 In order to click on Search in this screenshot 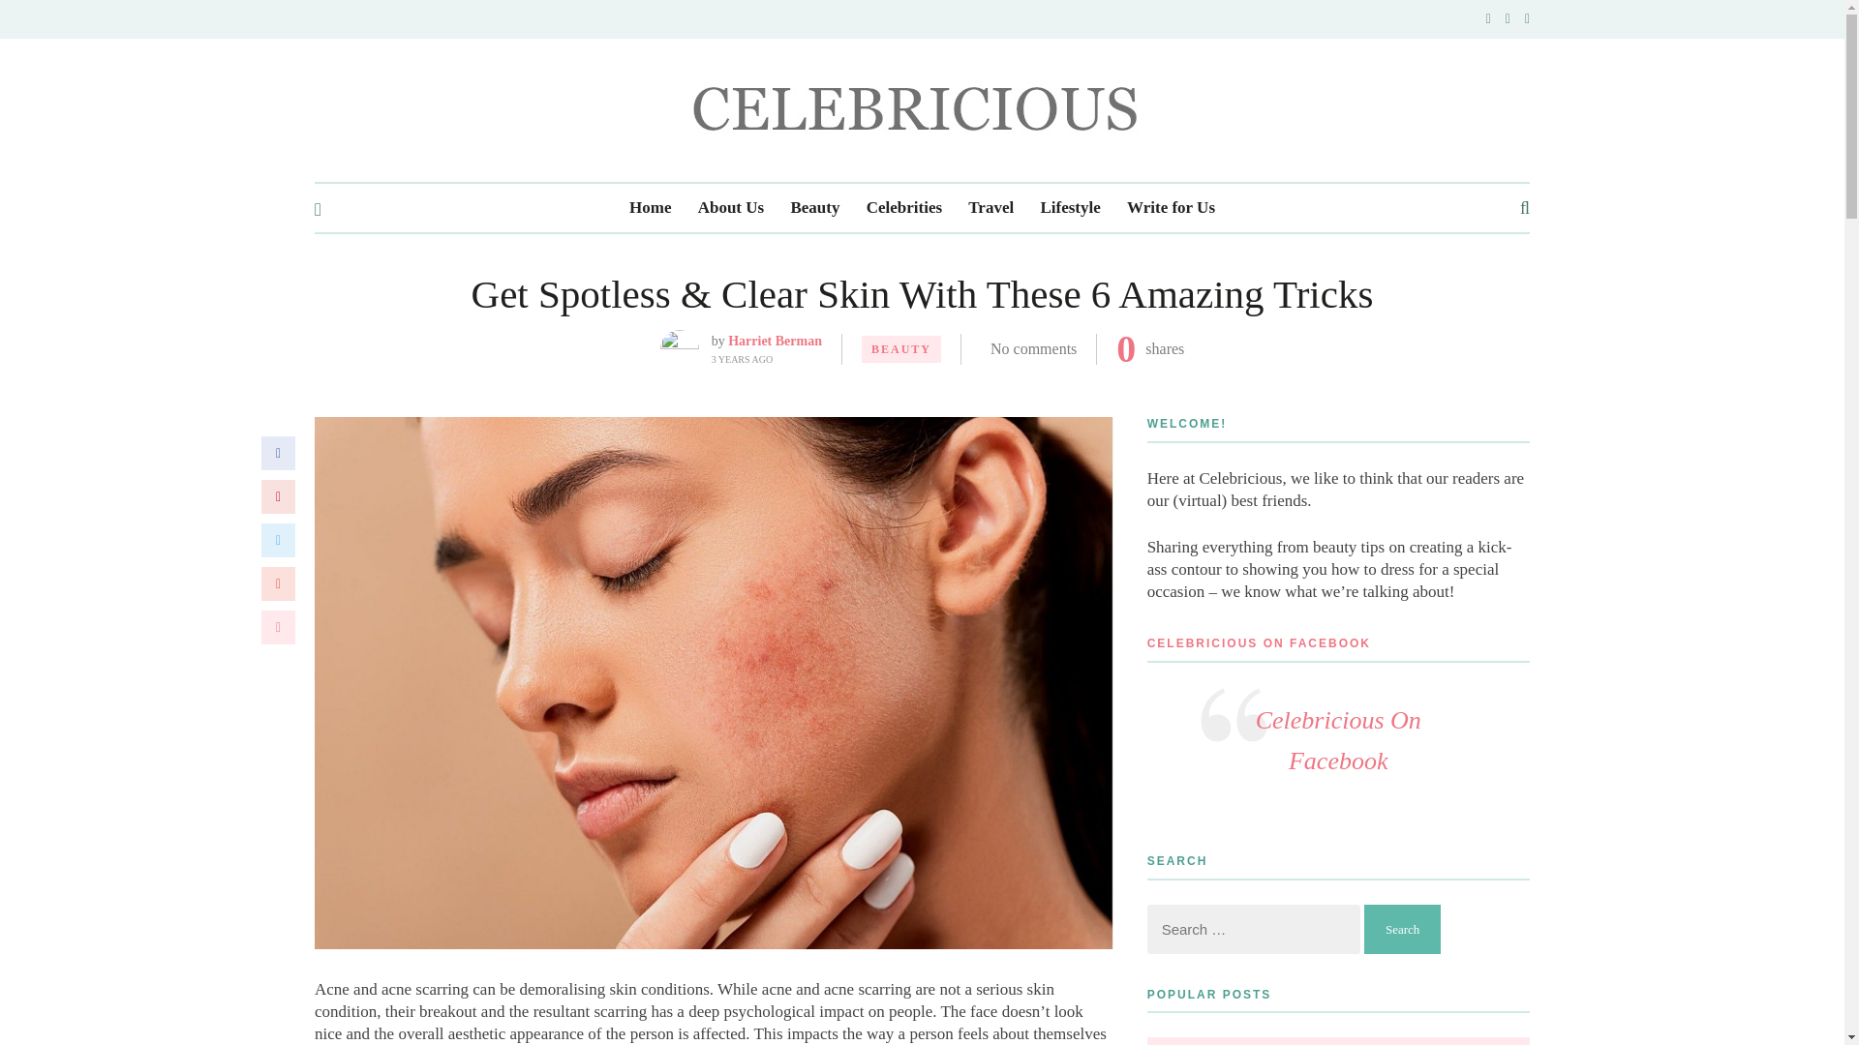, I will do `click(1402, 929)`.